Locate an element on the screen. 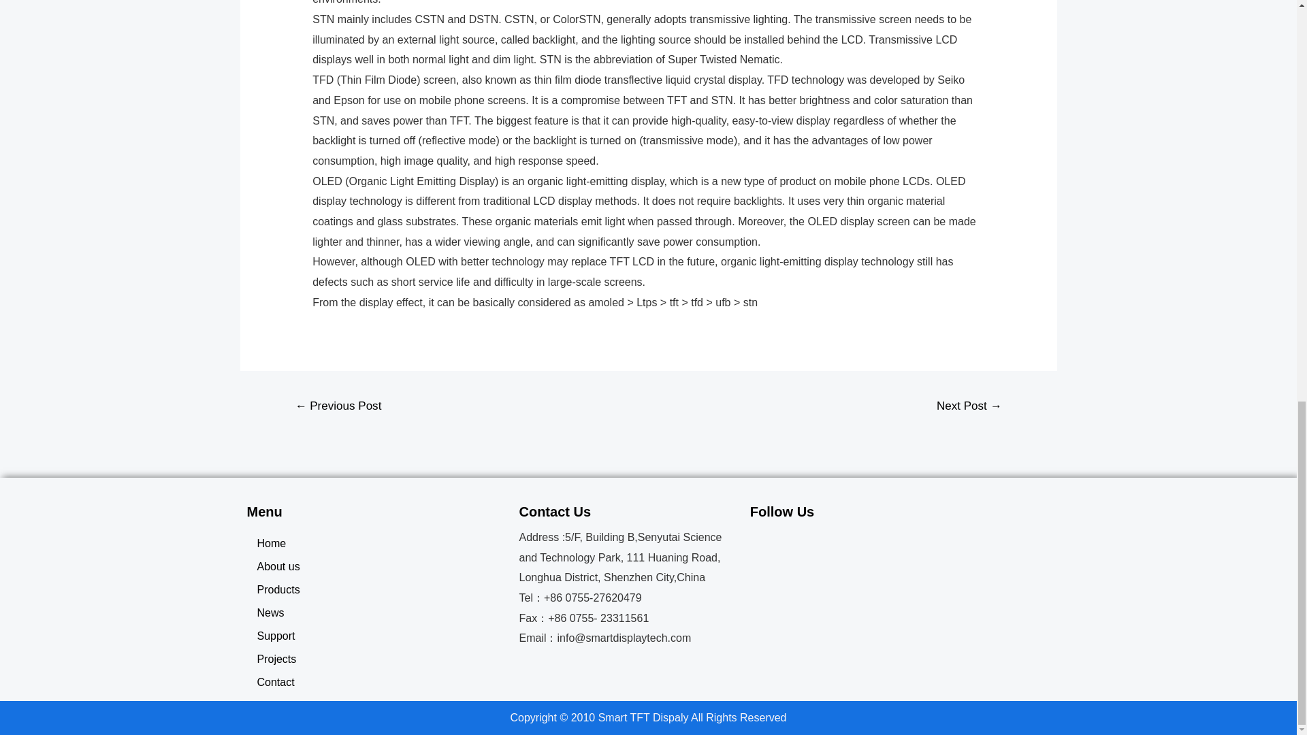 The width and height of the screenshot is (1307, 735). About us is located at coordinates (376, 566).